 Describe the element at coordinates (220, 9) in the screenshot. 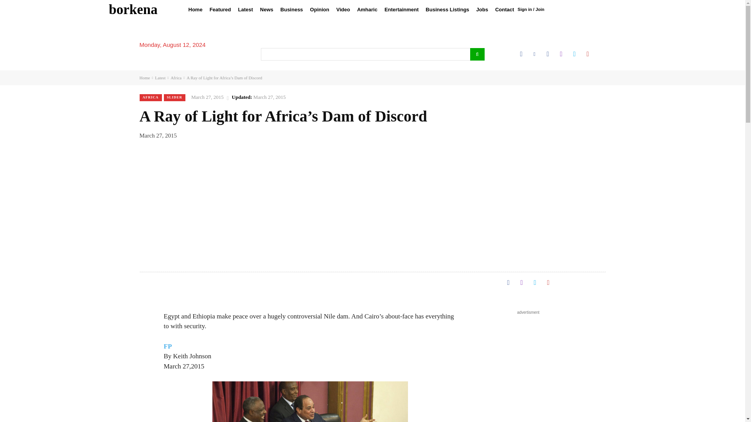

I see `Featured` at that location.